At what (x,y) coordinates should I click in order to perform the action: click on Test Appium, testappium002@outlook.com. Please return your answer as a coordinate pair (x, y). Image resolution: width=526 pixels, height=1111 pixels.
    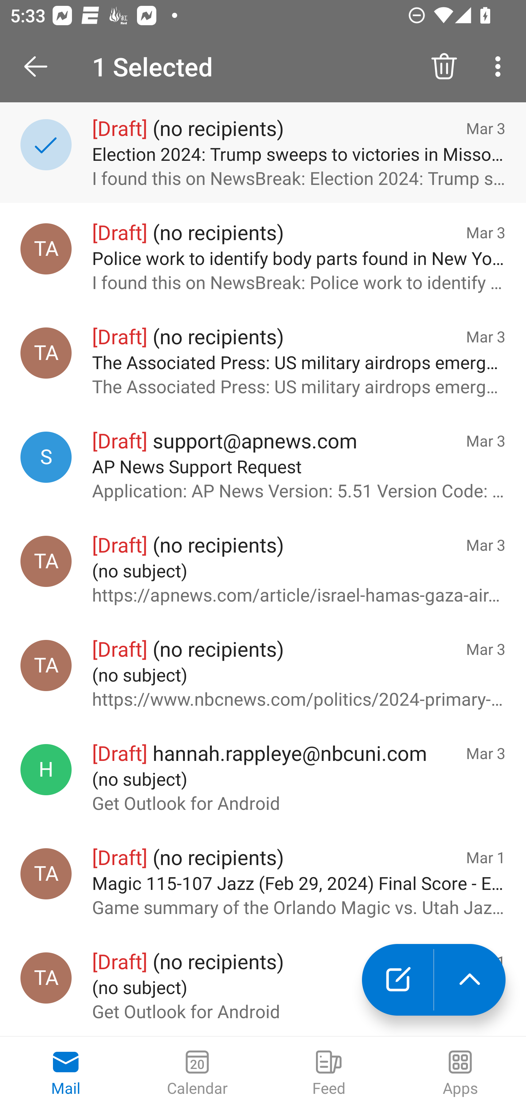
    Looking at the image, I should click on (46, 978).